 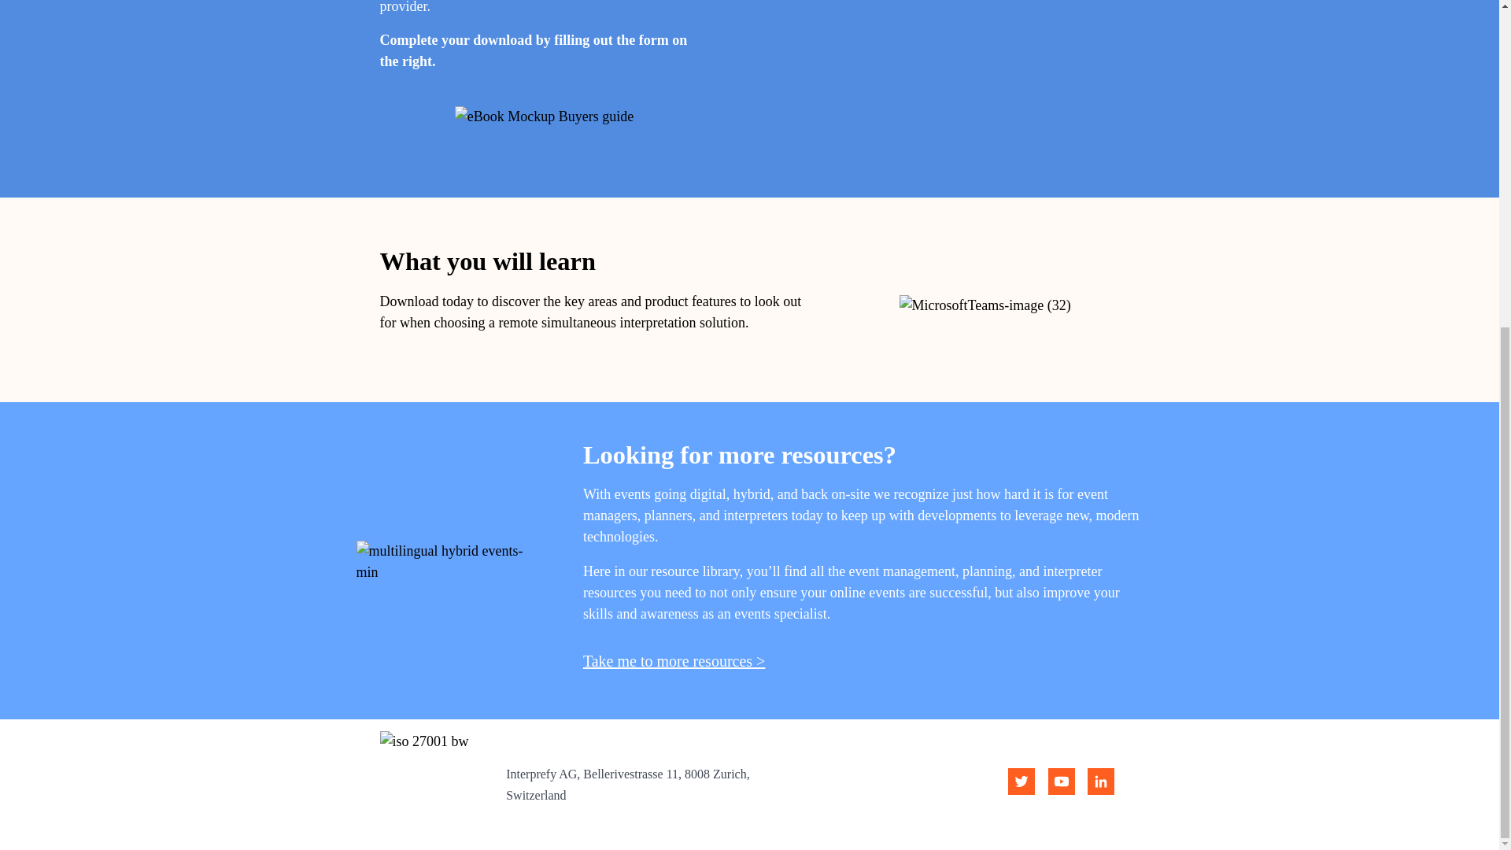 What do you see at coordinates (446, 561) in the screenshot?
I see `multilingual hybrid events-min` at bounding box center [446, 561].